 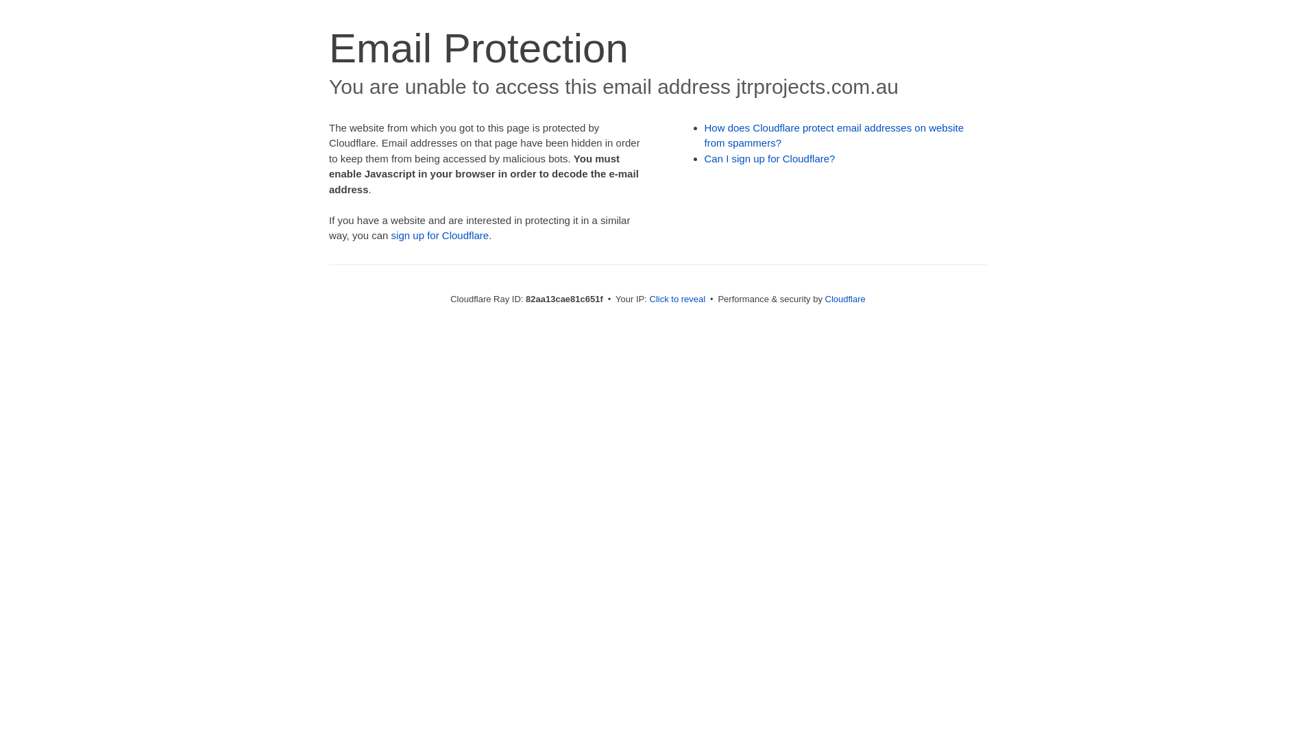 I want to click on sign up for Cloudflare, so click(x=440, y=236).